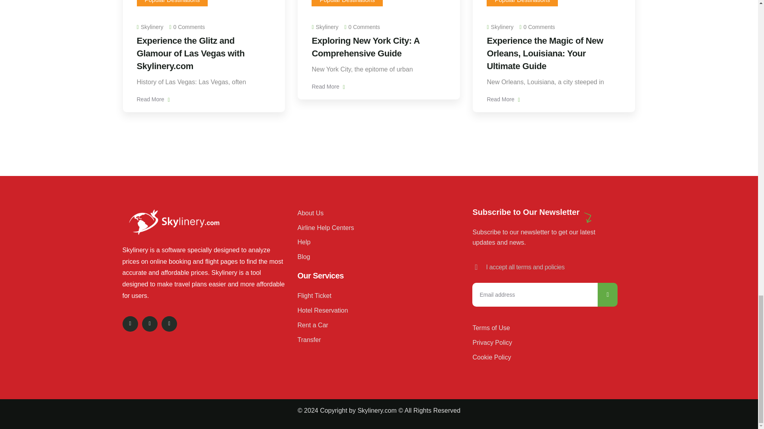  I want to click on Read More, so click(503, 99).